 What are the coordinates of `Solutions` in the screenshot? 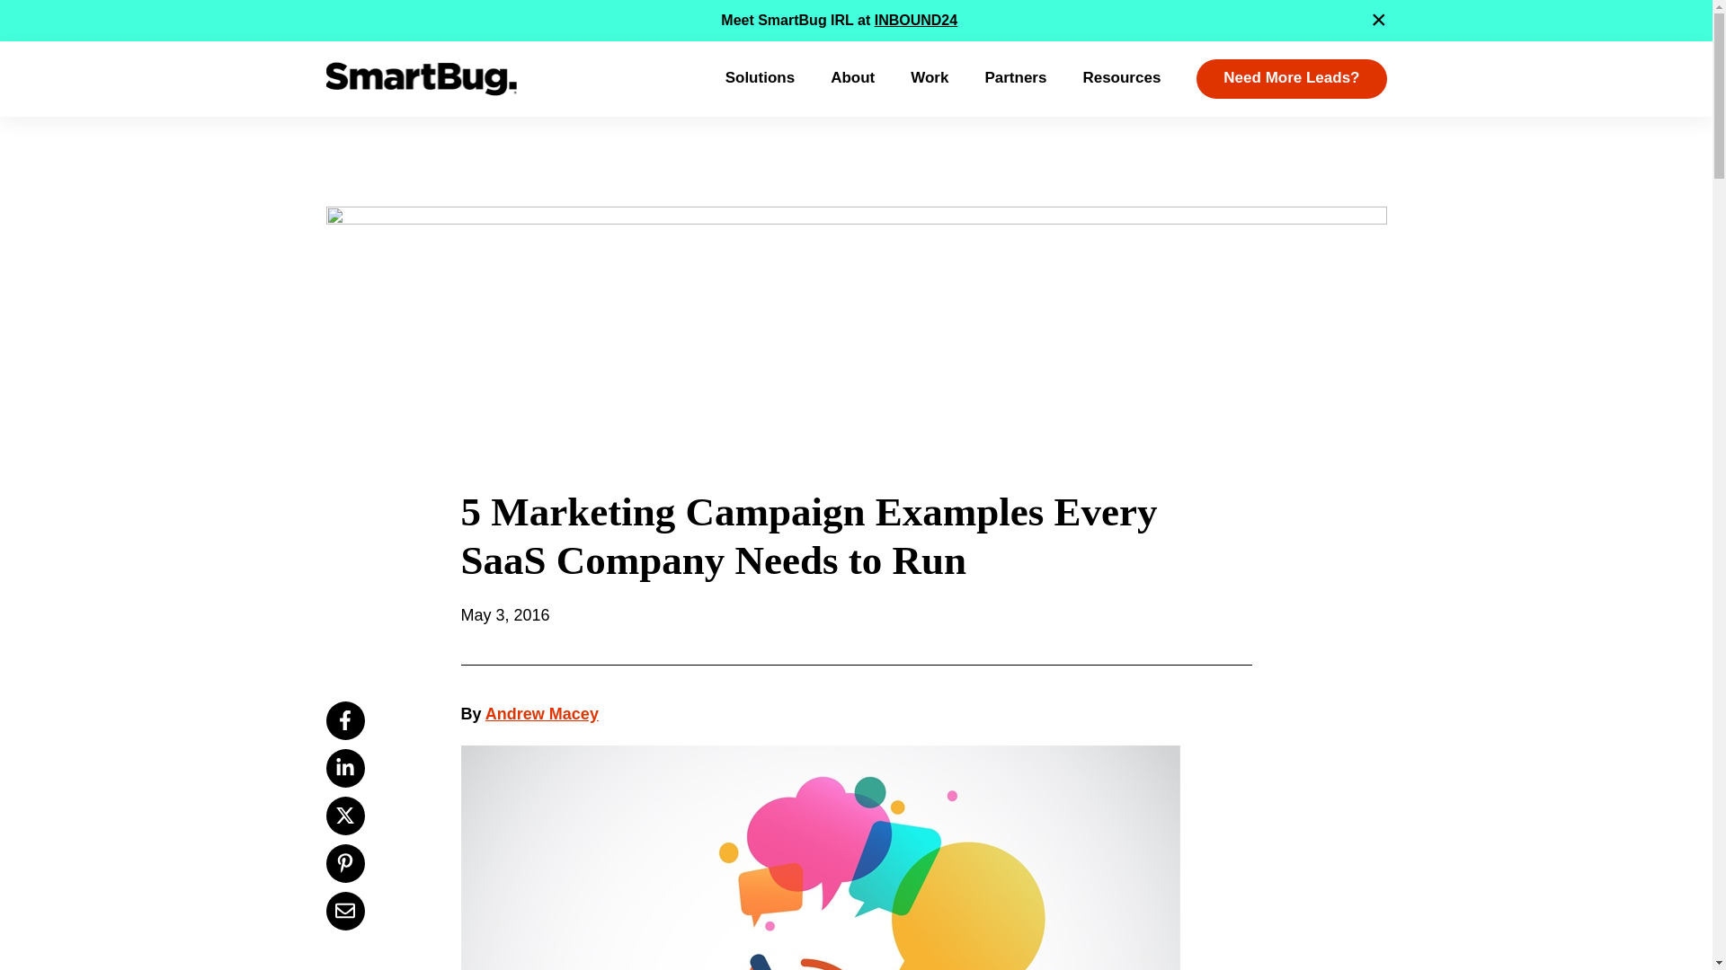 It's located at (759, 77).